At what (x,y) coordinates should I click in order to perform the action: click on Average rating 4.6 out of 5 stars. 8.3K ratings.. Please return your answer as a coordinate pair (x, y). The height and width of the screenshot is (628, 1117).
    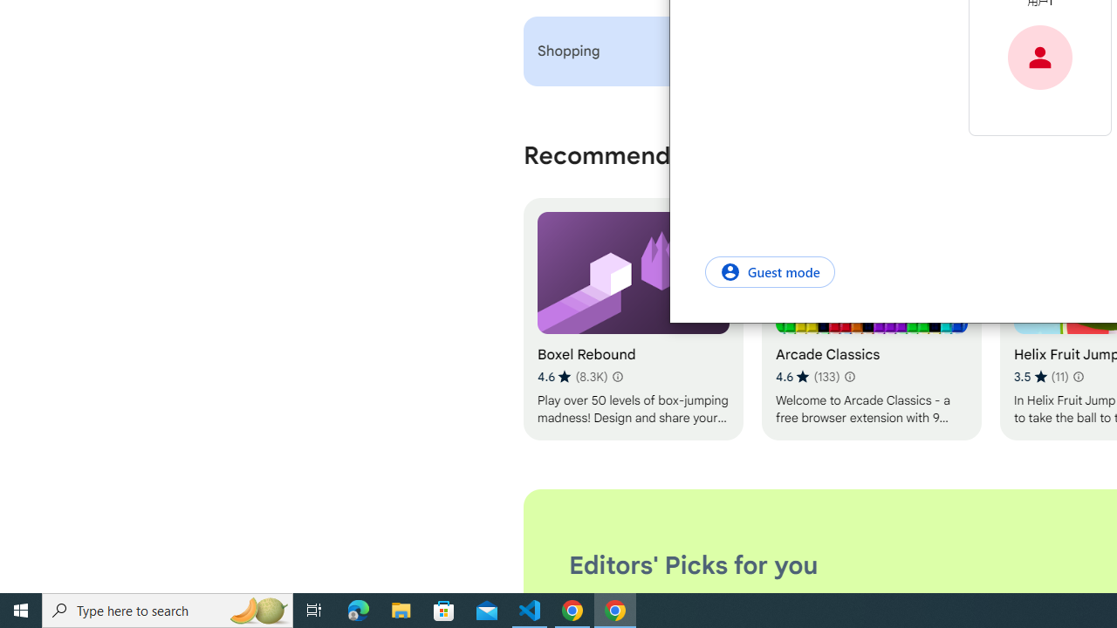
    Looking at the image, I should click on (572, 377).